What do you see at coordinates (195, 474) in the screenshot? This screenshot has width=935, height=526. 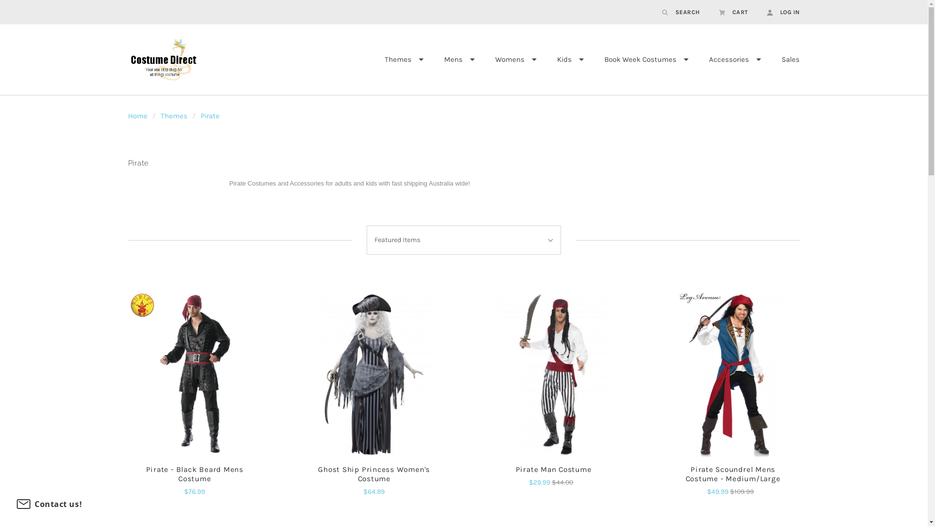 I see `Pirate - Black Beard Mens Costume` at bounding box center [195, 474].